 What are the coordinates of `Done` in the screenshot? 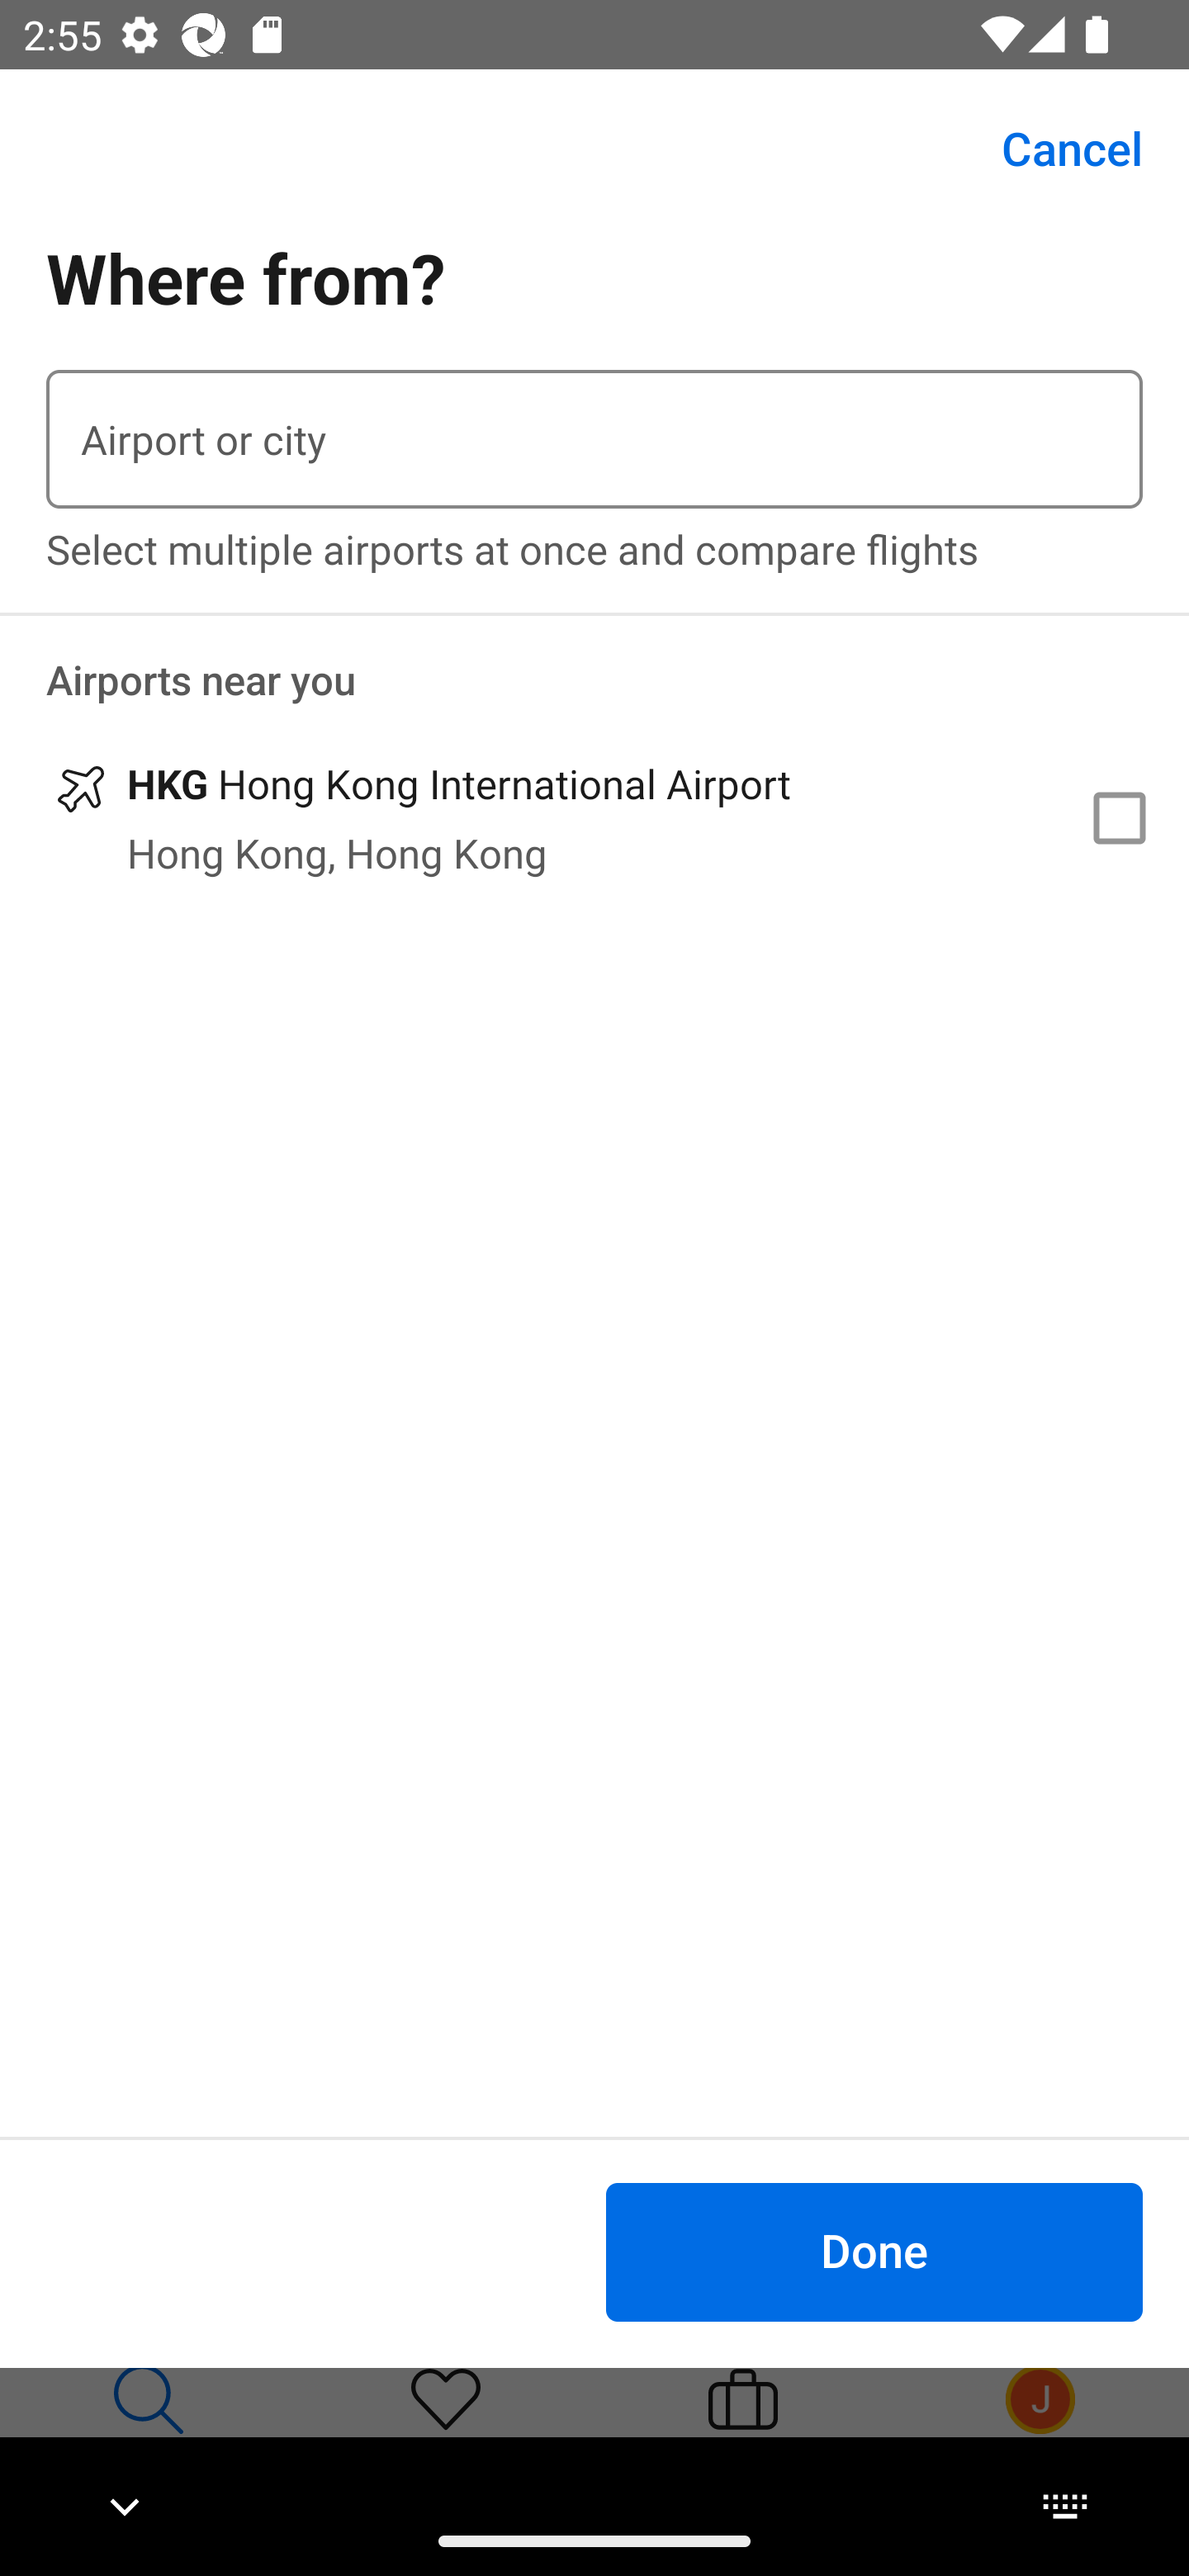 It's located at (874, 2251).